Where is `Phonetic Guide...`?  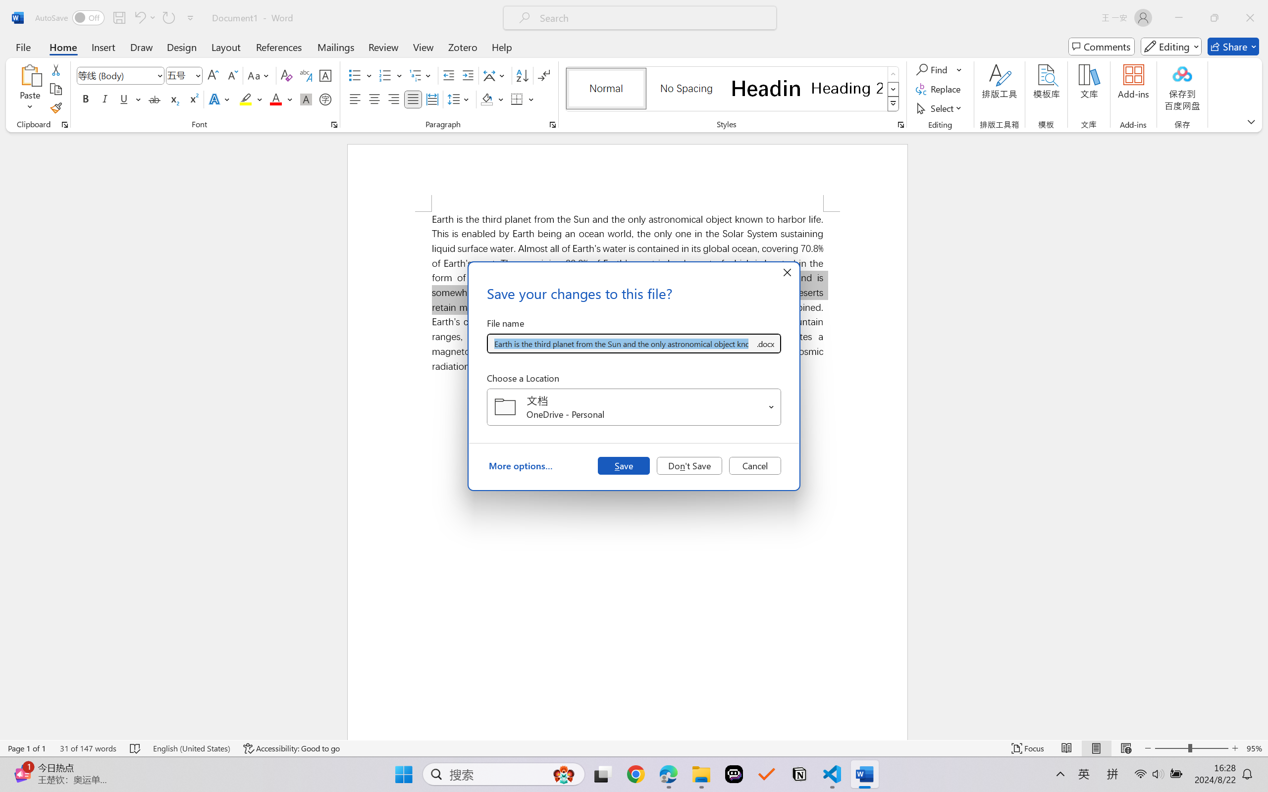
Phonetic Guide... is located at coordinates (305, 75).